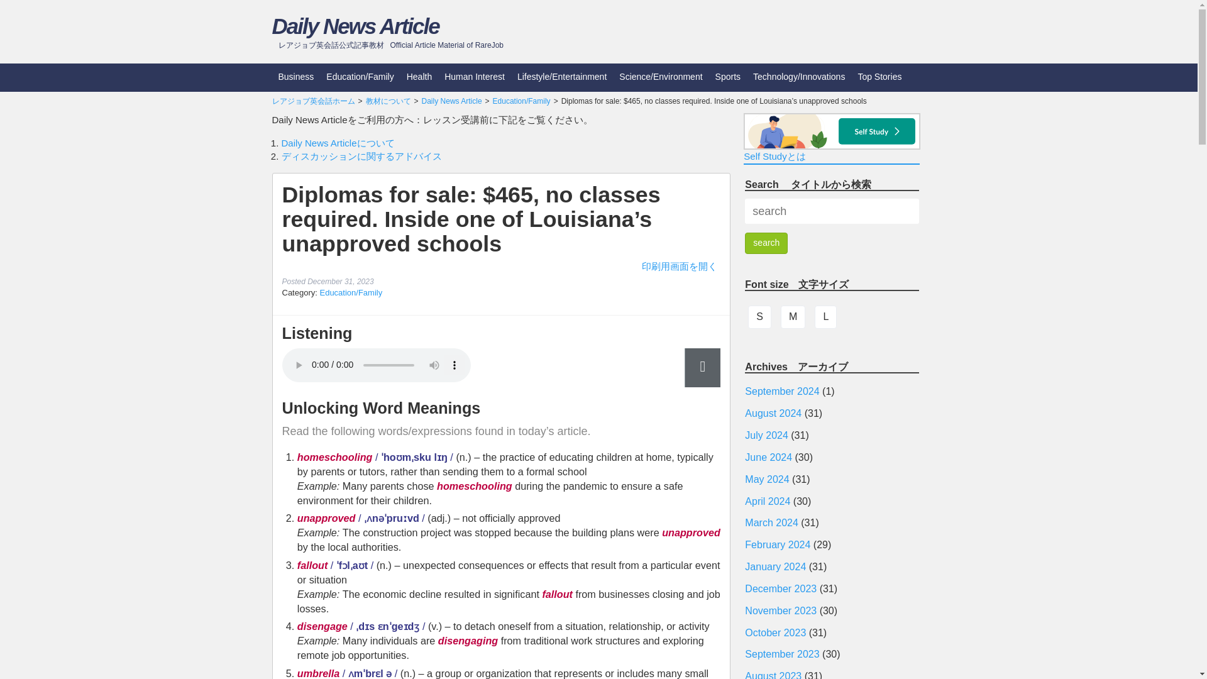  I want to click on June 2024, so click(768, 457).